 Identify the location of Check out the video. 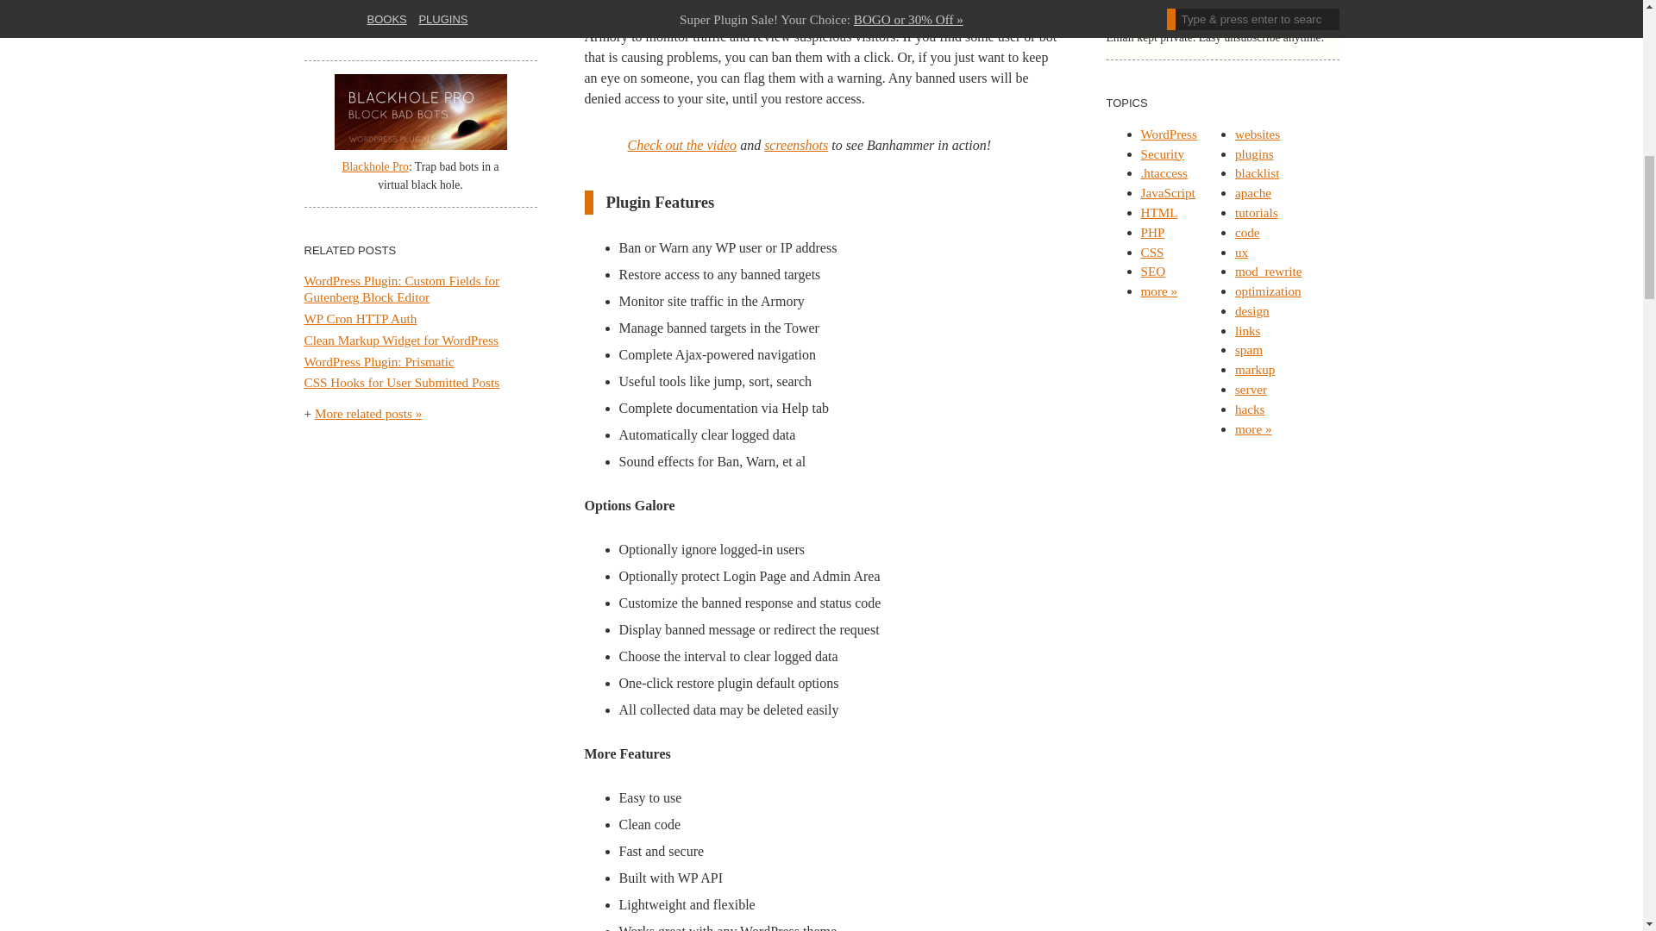
(681, 145).